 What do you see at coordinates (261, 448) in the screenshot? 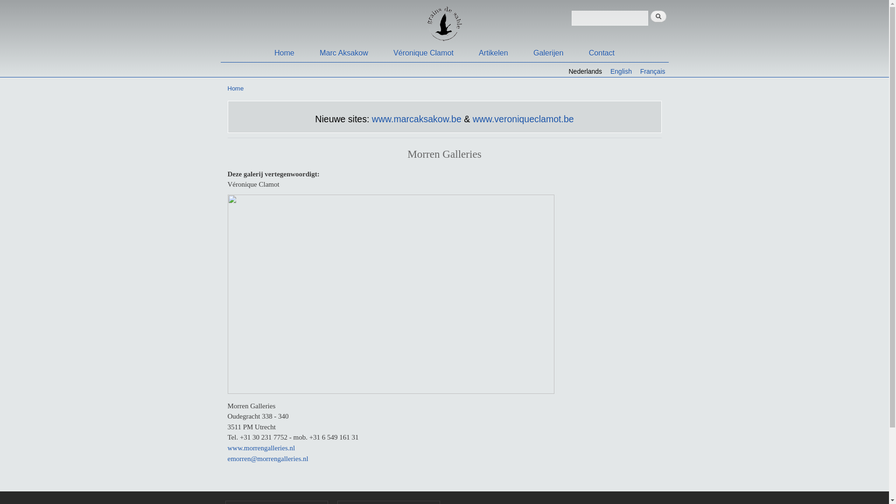
I see `www.morrengalleries.nl` at bounding box center [261, 448].